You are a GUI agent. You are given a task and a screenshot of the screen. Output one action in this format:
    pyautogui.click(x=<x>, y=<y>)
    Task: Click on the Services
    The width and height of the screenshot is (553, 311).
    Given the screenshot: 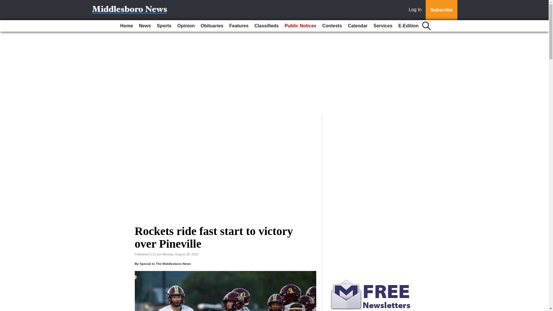 What is the action you would take?
    pyautogui.click(x=383, y=26)
    